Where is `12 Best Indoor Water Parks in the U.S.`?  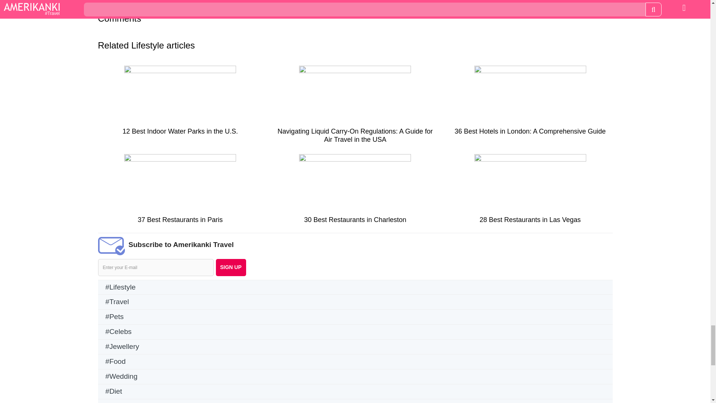 12 Best Indoor Water Parks in the U.S. is located at coordinates (180, 104).